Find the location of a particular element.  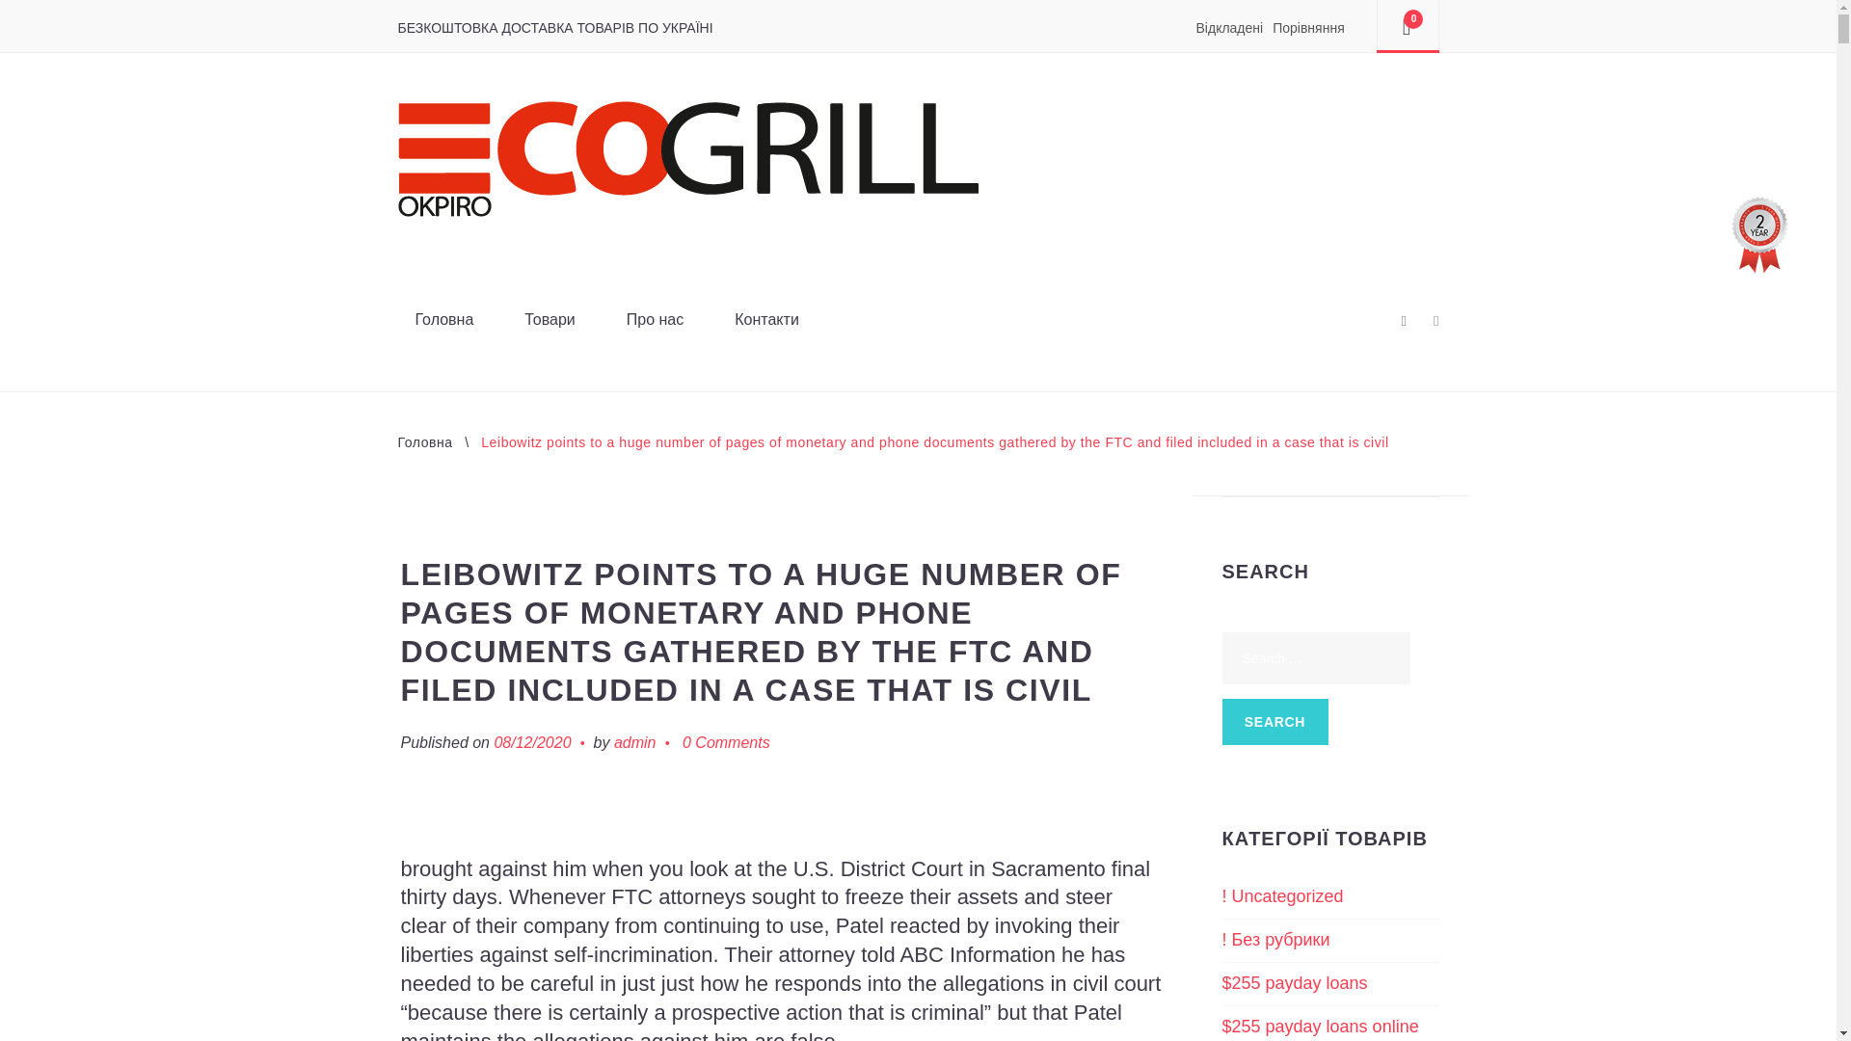

! Uncategorized is located at coordinates (1282, 896).